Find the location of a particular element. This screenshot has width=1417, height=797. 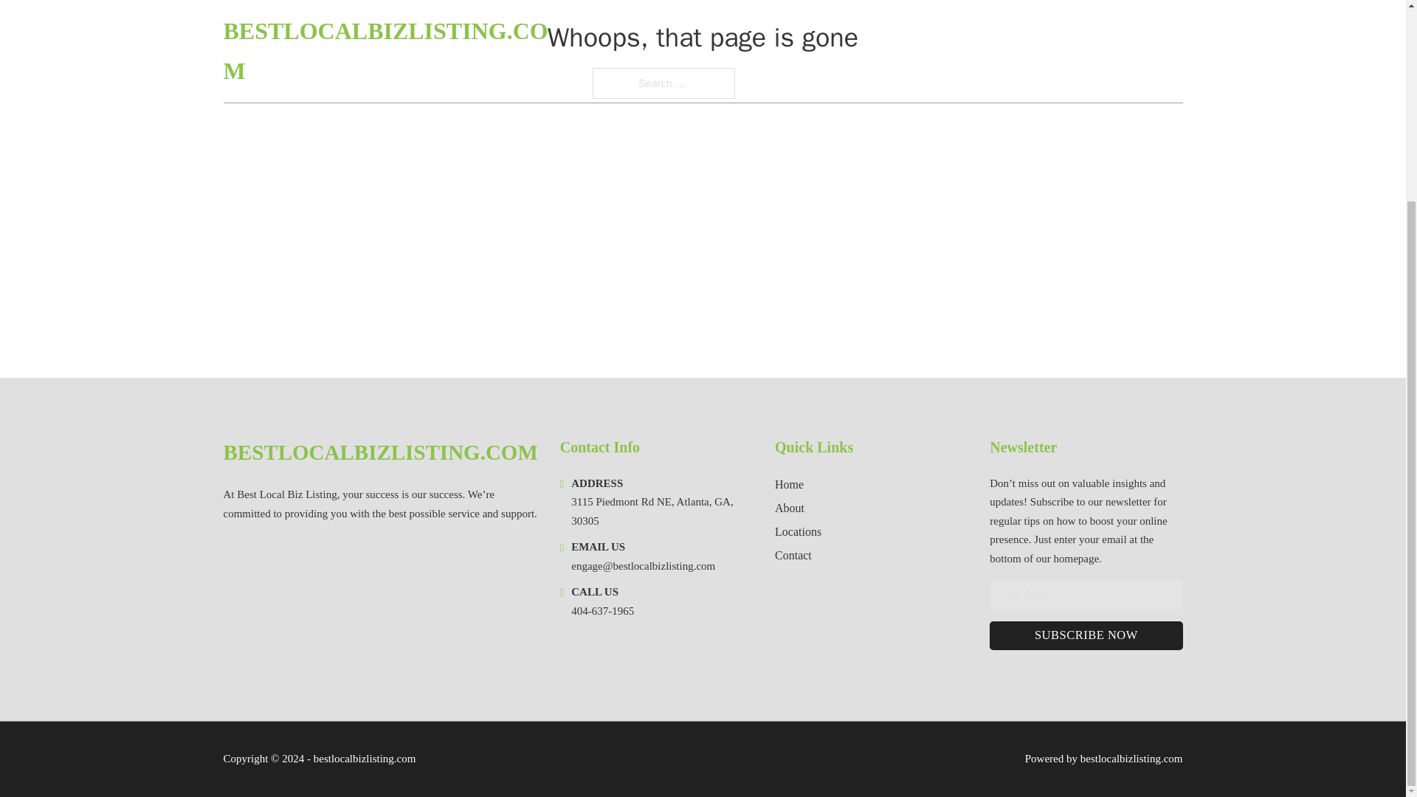

SUBSCRIBE NOW is located at coordinates (1085, 636).